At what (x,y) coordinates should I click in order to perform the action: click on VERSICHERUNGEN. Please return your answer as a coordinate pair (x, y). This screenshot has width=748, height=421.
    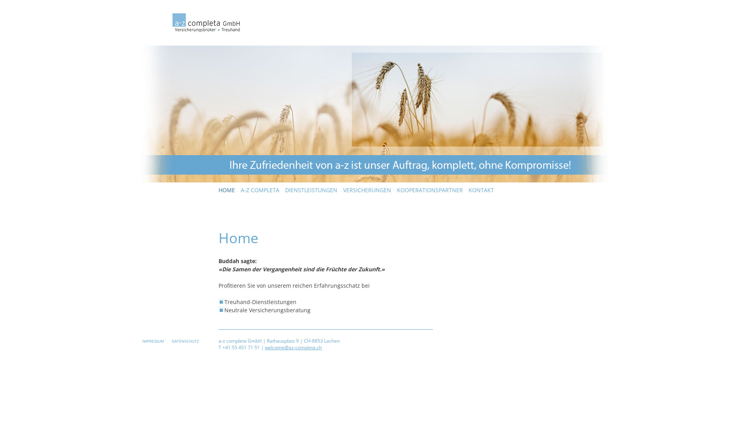
    Looking at the image, I should click on (367, 190).